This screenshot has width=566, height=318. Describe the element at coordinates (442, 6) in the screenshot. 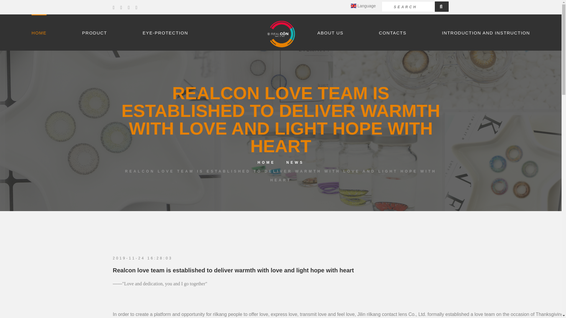

I see `Search` at that location.